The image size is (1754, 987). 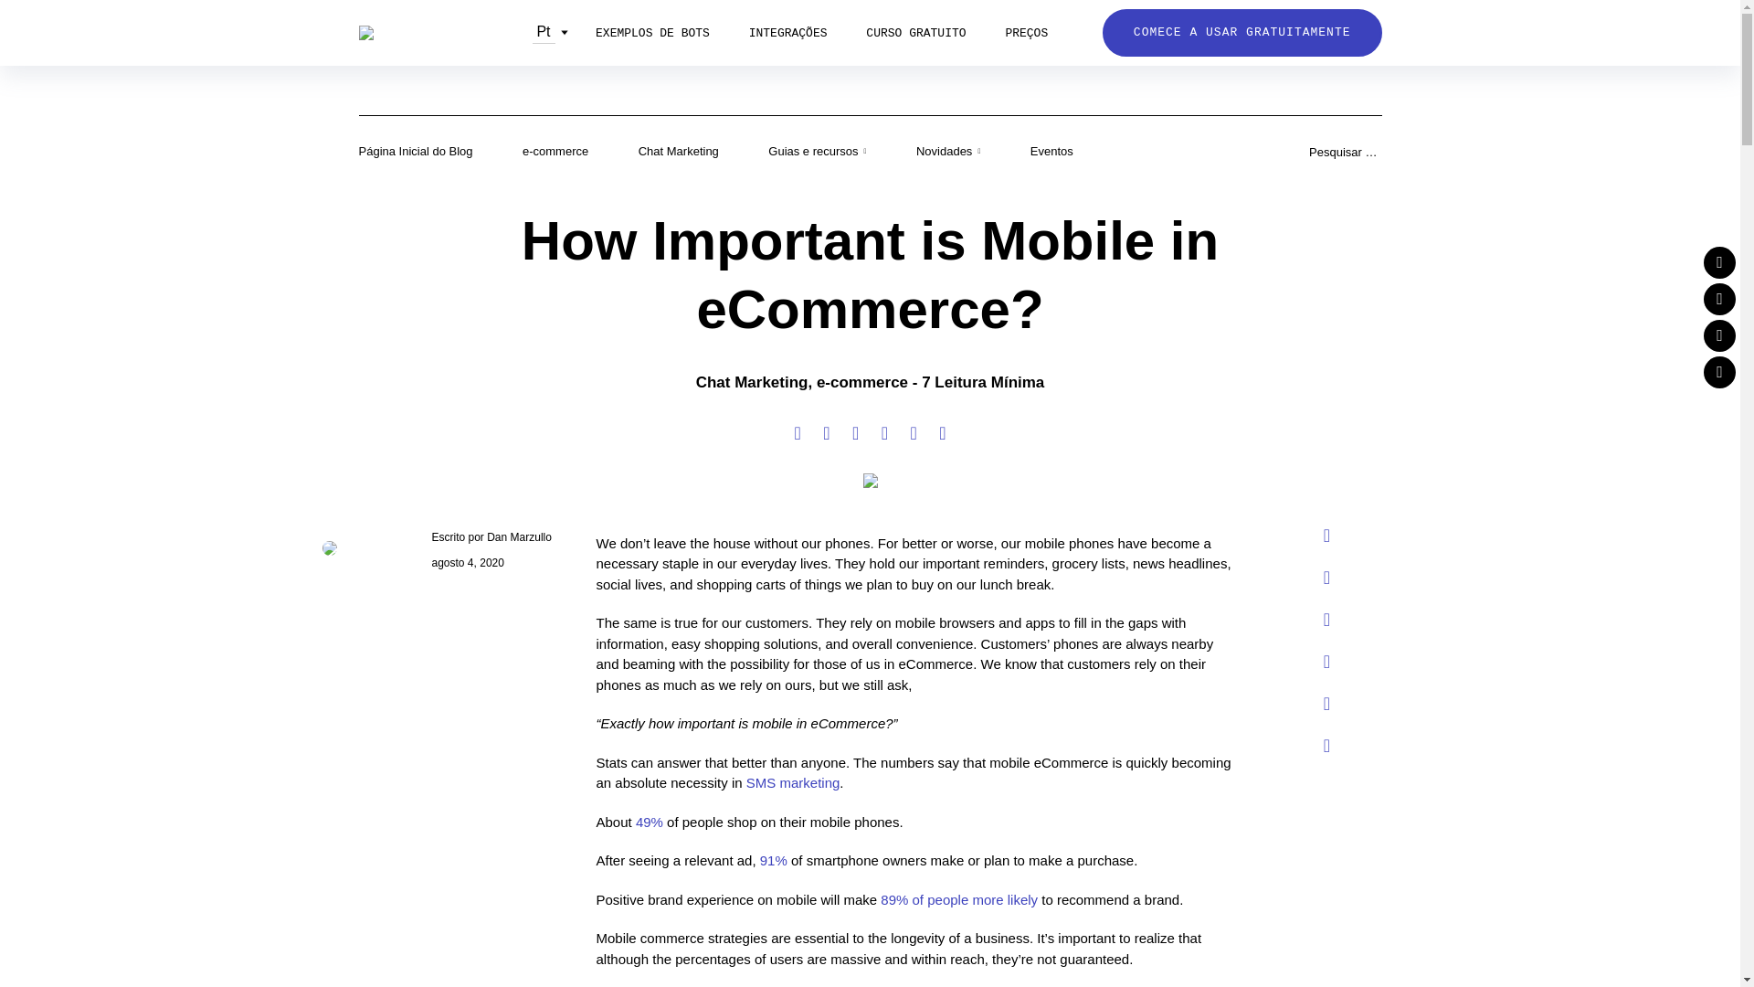 What do you see at coordinates (862, 382) in the screenshot?
I see `e-commerce` at bounding box center [862, 382].